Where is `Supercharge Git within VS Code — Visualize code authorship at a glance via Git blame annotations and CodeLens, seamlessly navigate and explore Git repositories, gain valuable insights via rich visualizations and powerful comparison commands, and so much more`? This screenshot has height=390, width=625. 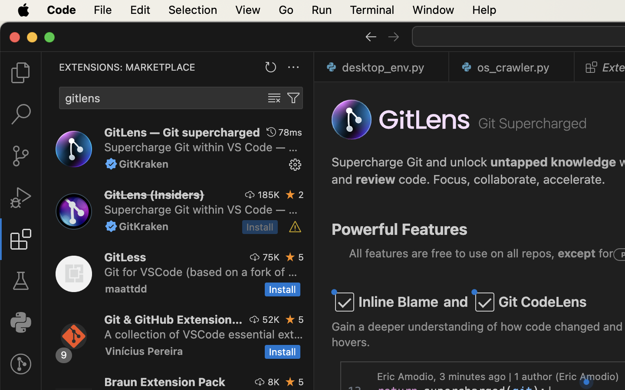 Supercharge Git within VS Code — Visualize code authorship at a glance via Git blame annotations and CodeLens, seamlessly navigate and explore Git repositories, gain valuable insights via rich visualizations and powerful comparison commands, and so much more is located at coordinates (201, 147).